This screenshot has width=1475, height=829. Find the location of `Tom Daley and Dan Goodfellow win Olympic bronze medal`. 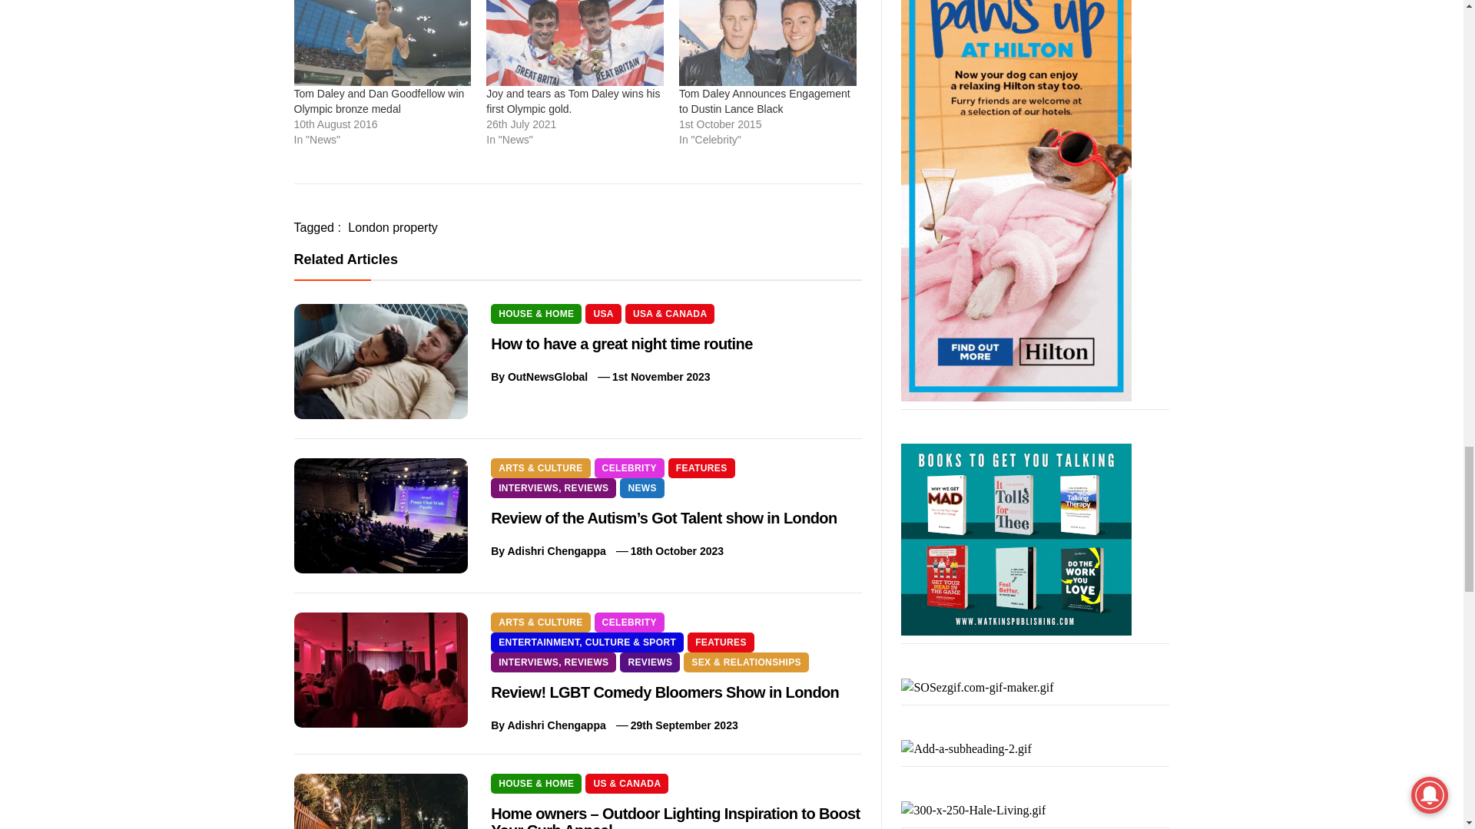

Tom Daley and Dan Goodfellow win Olympic bronze medal is located at coordinates (379, 101).